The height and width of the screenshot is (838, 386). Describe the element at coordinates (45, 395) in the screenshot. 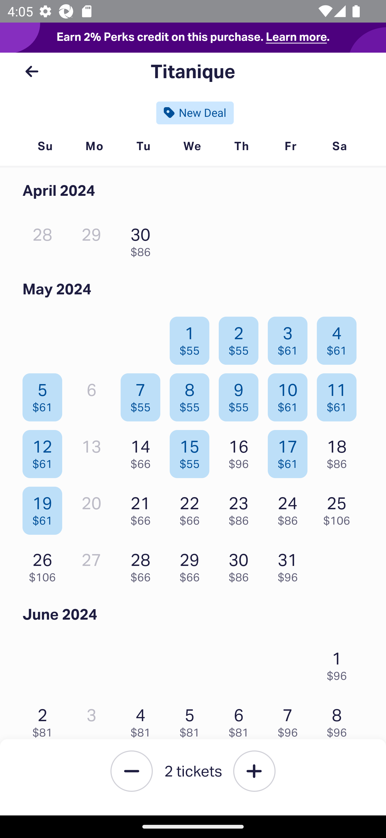

I see `5 $61` at that location.